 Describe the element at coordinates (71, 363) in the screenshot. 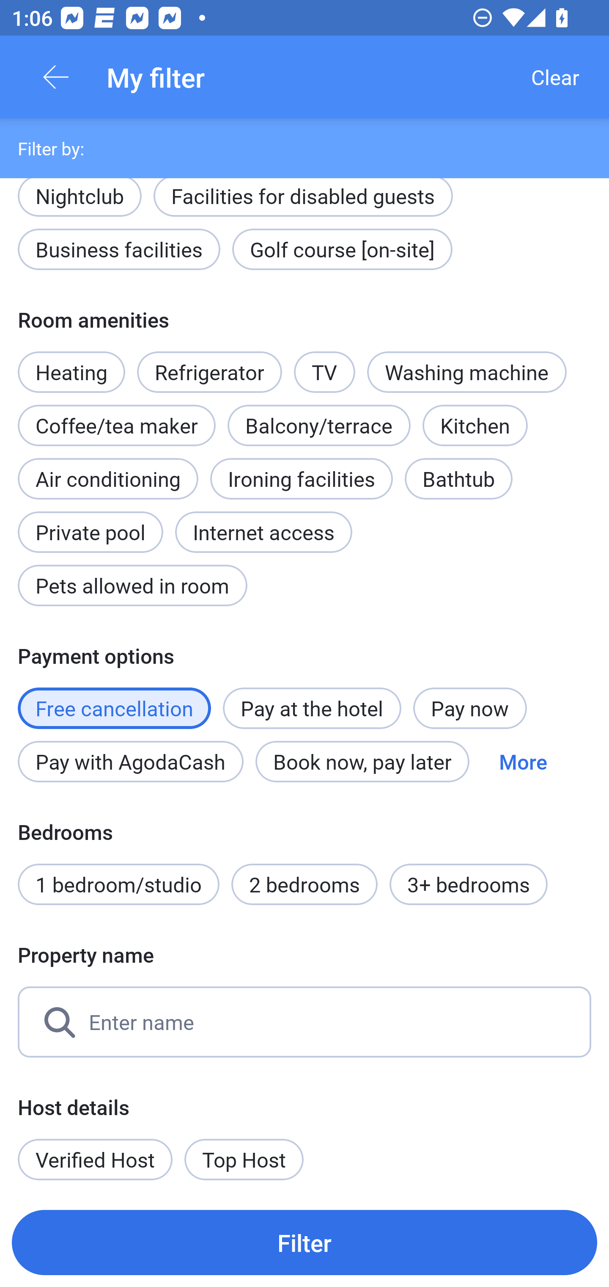

I see `Heating` at that location.